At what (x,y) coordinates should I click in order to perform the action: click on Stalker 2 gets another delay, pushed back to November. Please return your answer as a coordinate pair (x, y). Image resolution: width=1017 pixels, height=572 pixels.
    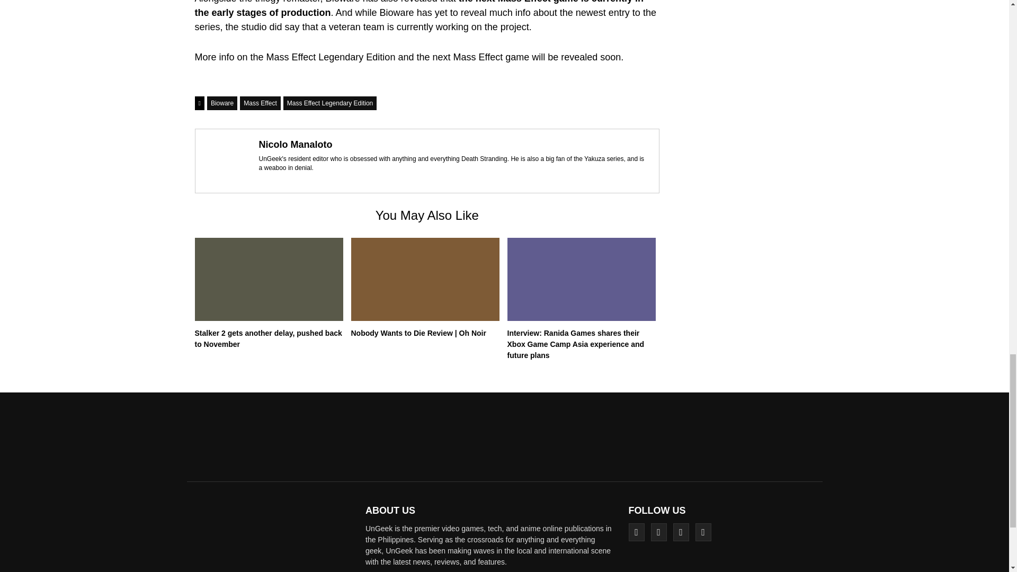
    Looking at the image, I should click on (268, 338).